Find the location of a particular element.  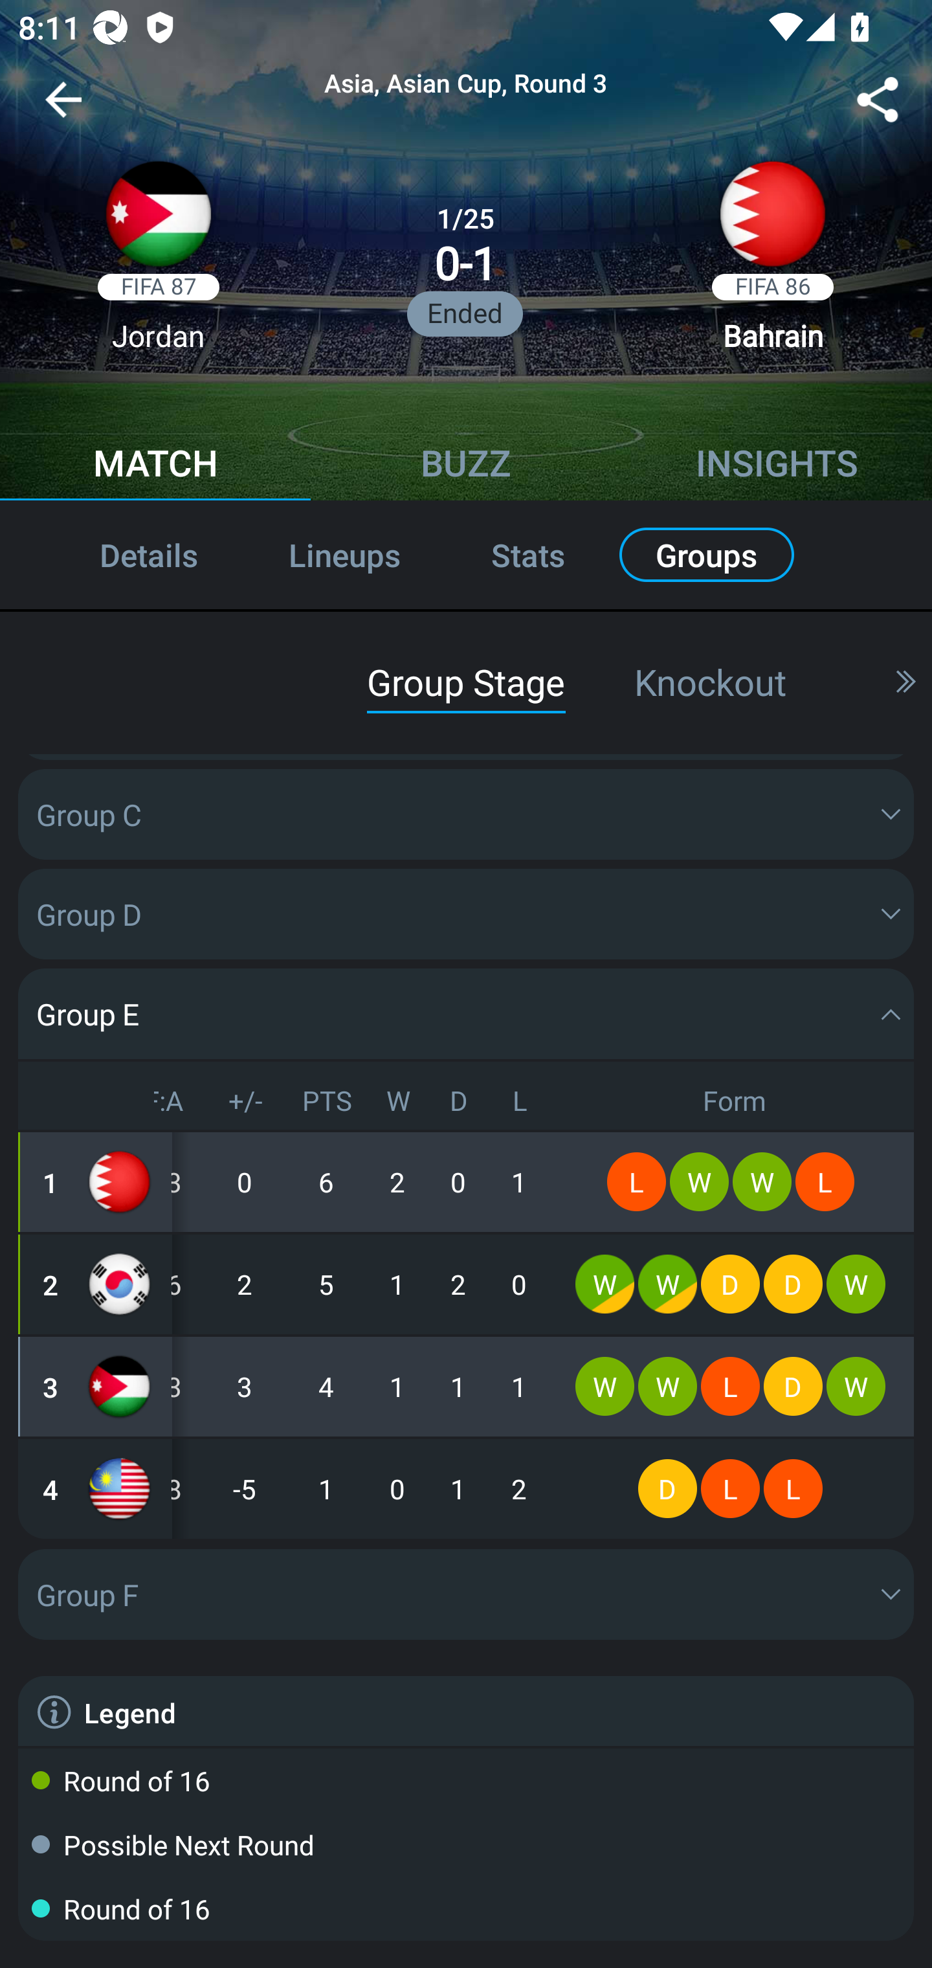

Group D is located at coordinates (466, 914).